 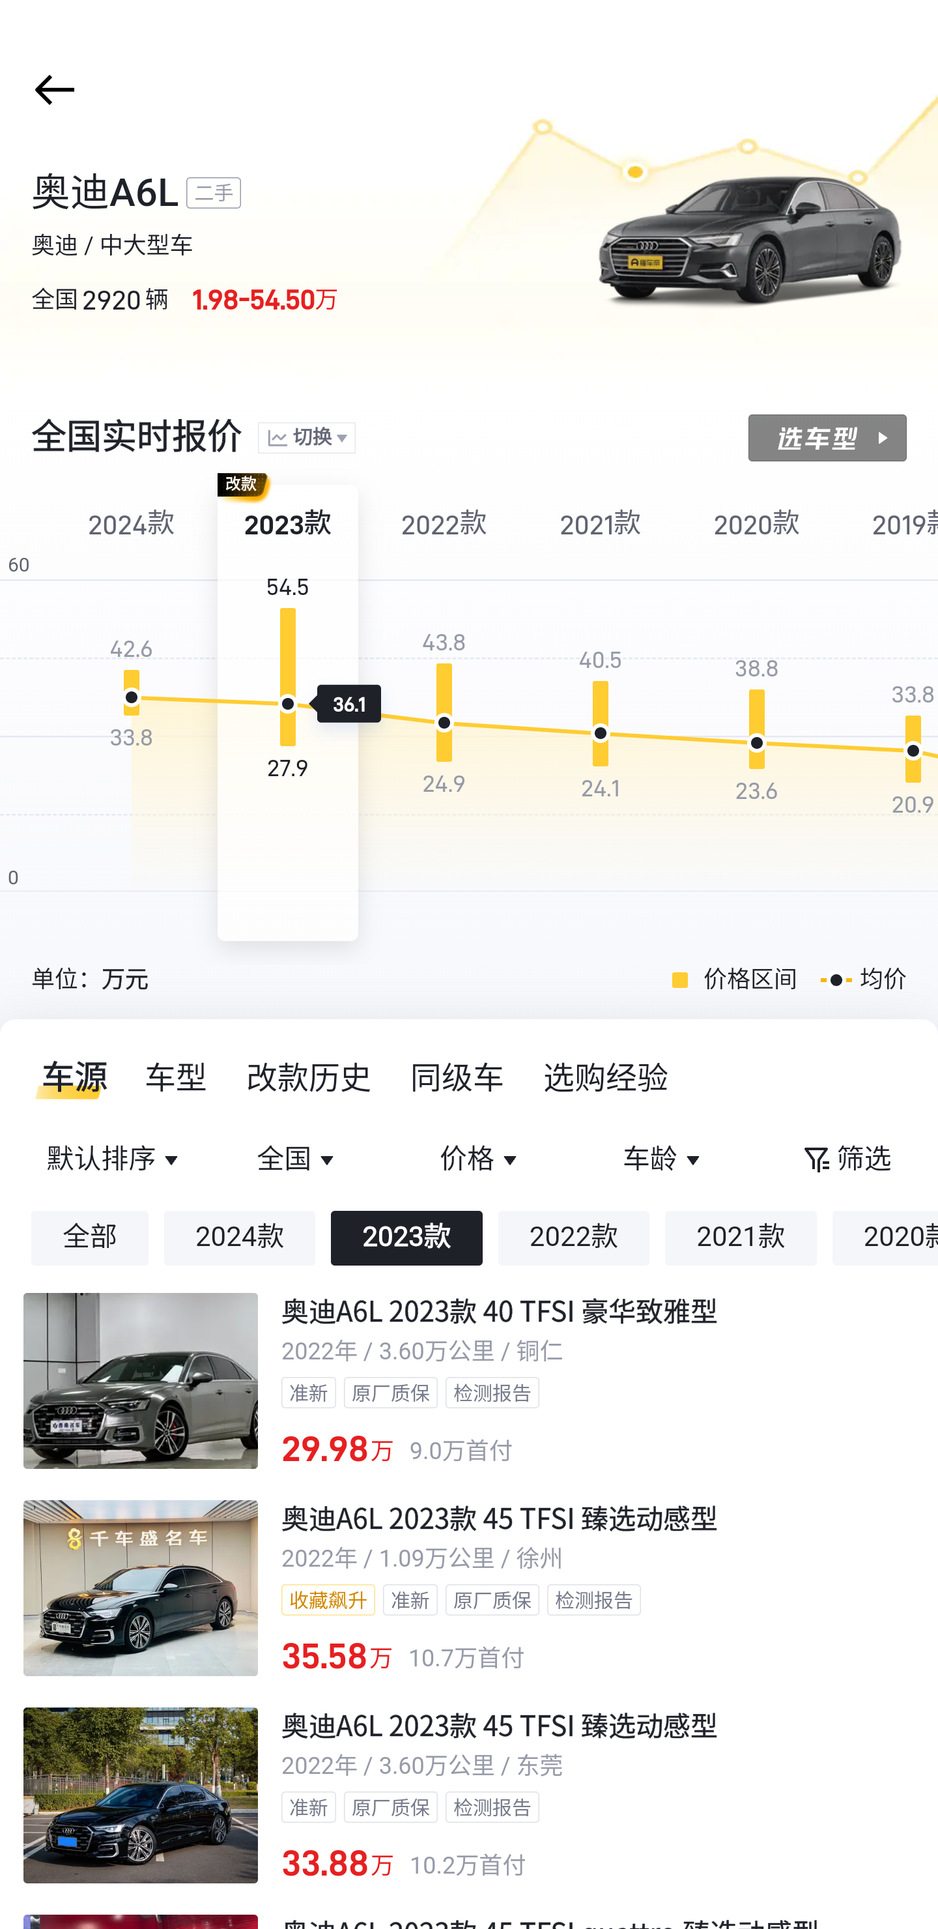 I want to click on 2021款, so click(x=740, y=1238).